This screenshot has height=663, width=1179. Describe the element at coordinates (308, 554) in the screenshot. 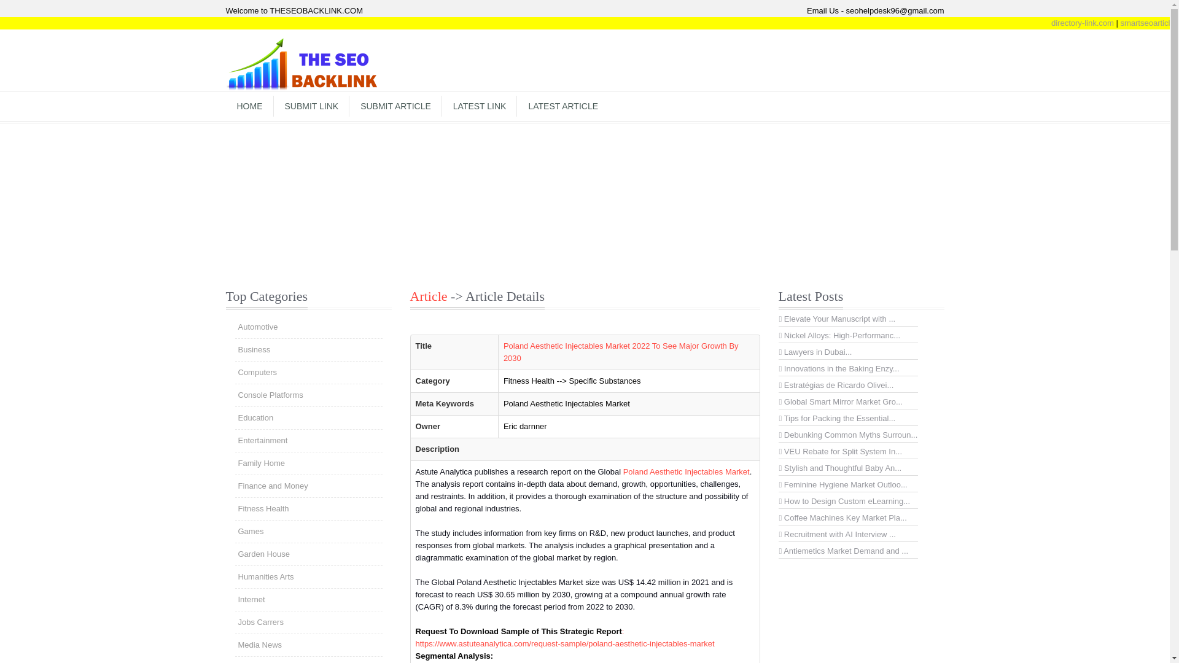

I see `Garden House` at that location.